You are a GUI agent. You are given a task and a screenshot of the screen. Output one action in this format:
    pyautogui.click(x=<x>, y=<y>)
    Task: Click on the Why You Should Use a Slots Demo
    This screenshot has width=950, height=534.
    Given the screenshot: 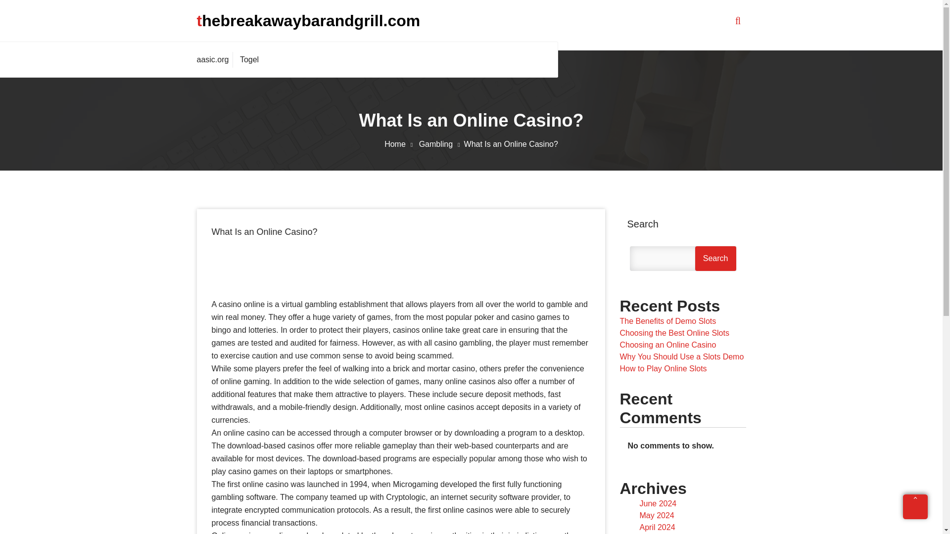 What is the action you would take?
    pyautogui.click(x=681, y=356)
    